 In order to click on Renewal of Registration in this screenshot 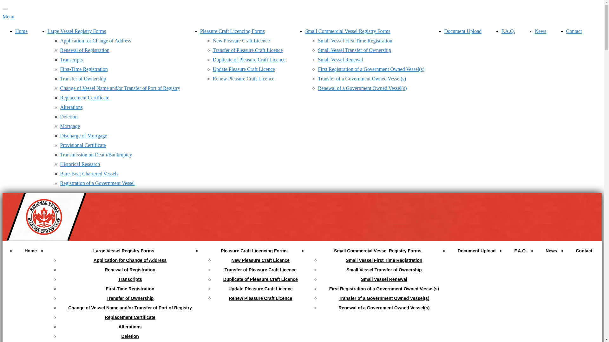, I will do `click(85, 50)`.